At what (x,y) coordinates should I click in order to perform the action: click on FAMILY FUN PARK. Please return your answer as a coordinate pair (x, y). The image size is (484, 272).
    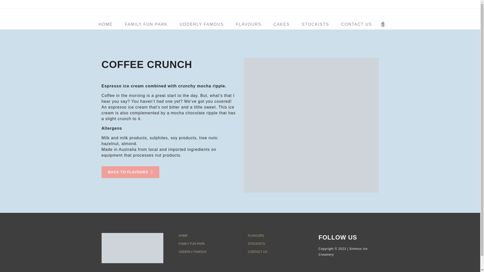
    Looking at the image, I should click on (146, 24).